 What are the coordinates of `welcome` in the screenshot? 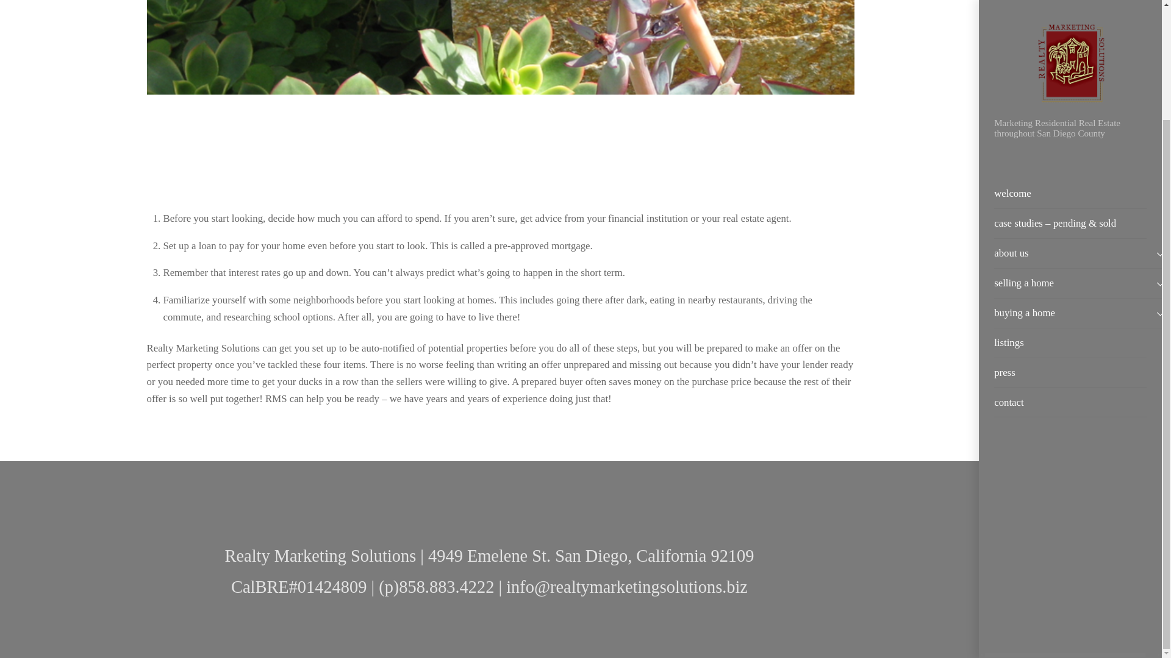 It's located at (1070, 56).